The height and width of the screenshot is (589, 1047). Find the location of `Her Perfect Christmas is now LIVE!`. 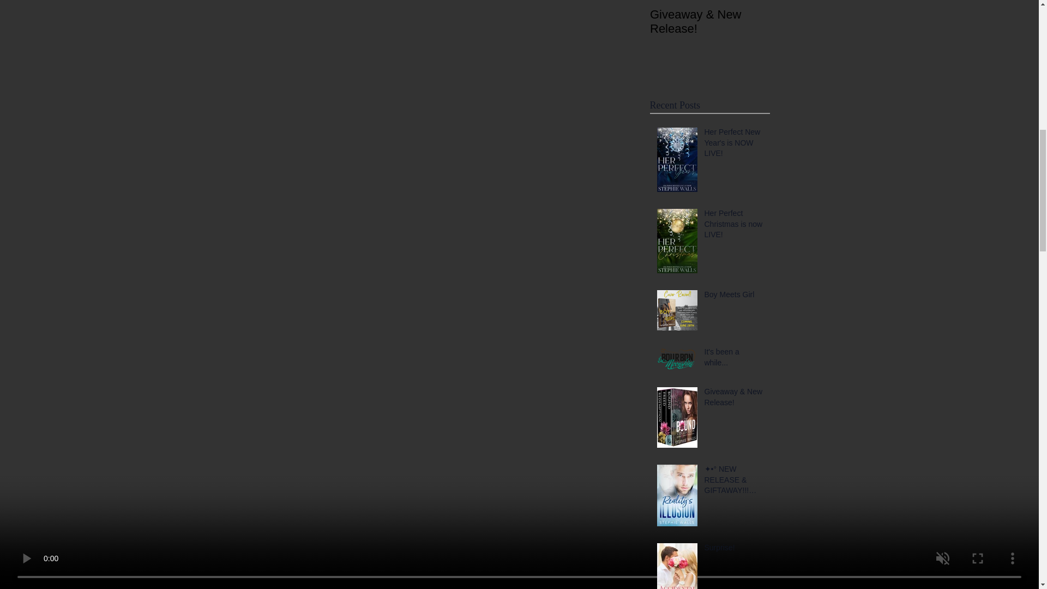

Her Perfect Christmas is now LIVE! is located at coordinates (734, 227).